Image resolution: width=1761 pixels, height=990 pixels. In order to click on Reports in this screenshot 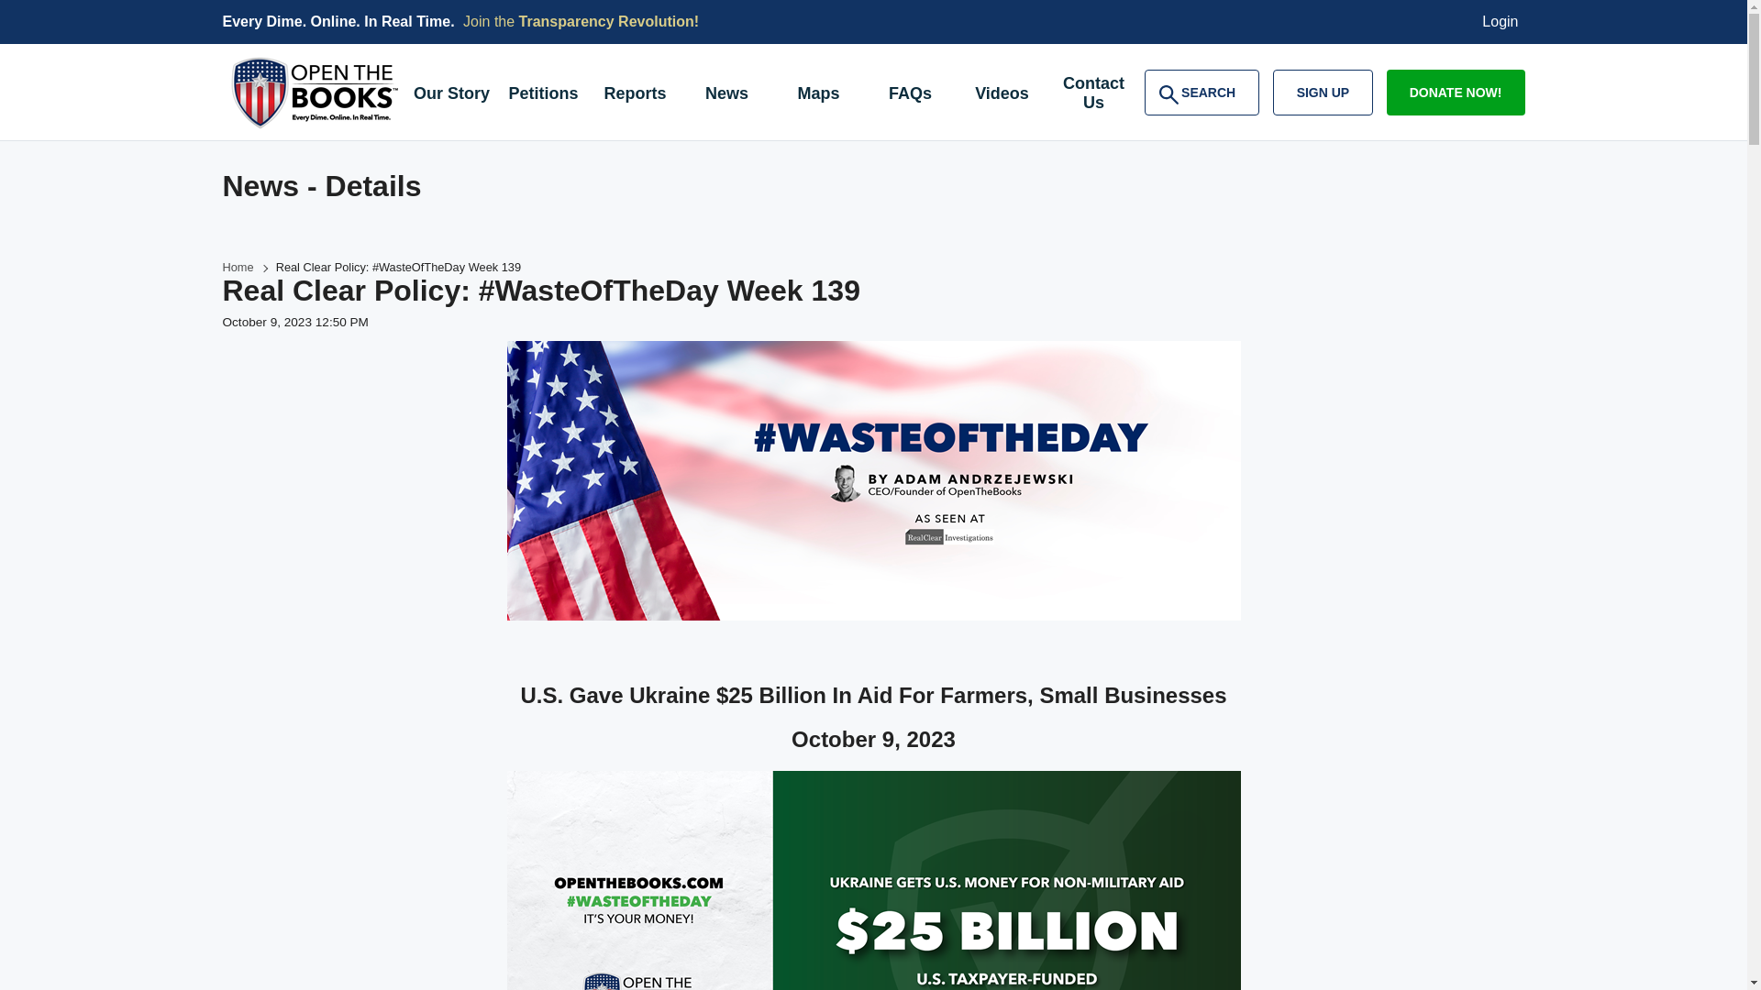, I will do `click(634, 95)`.